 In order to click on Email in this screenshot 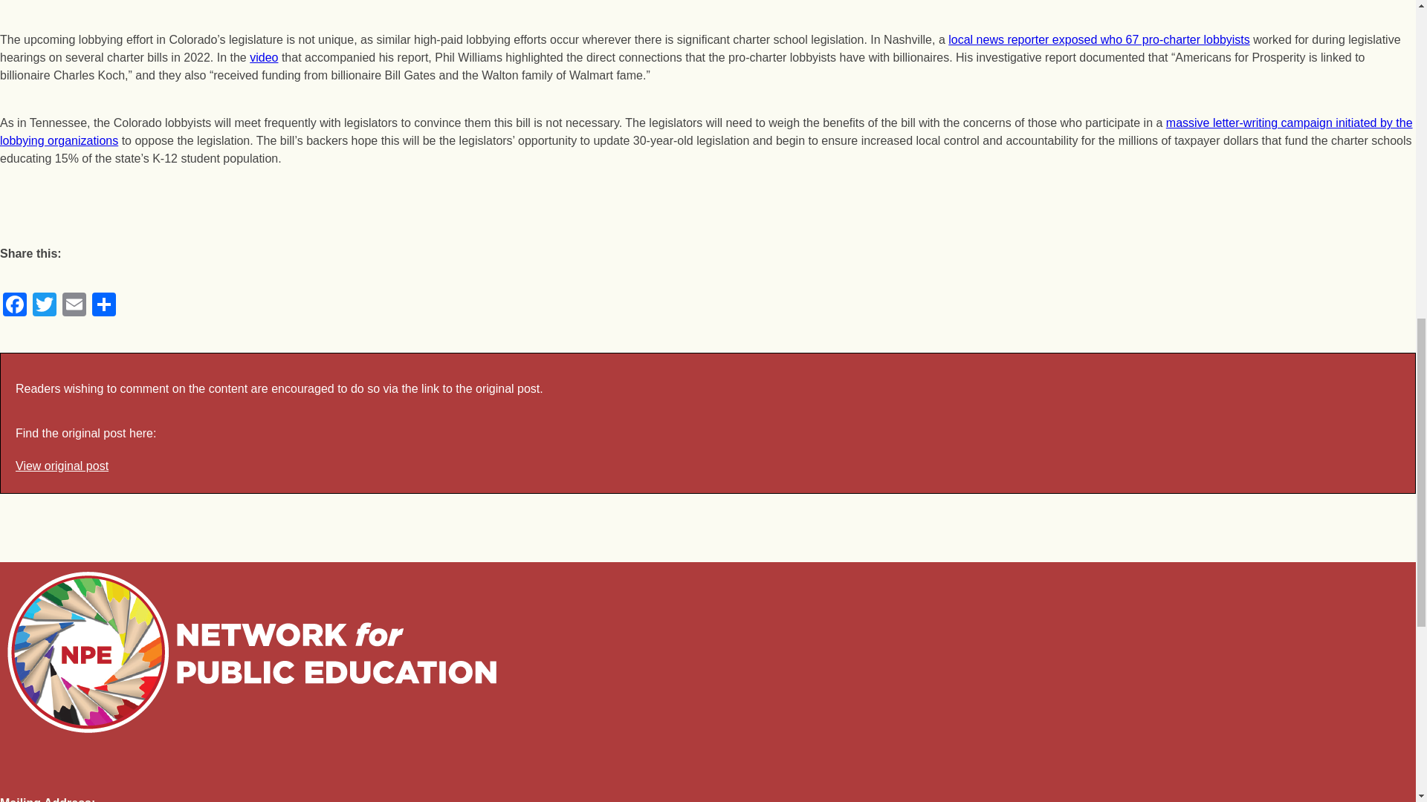, I will do `click(74, 306)`.